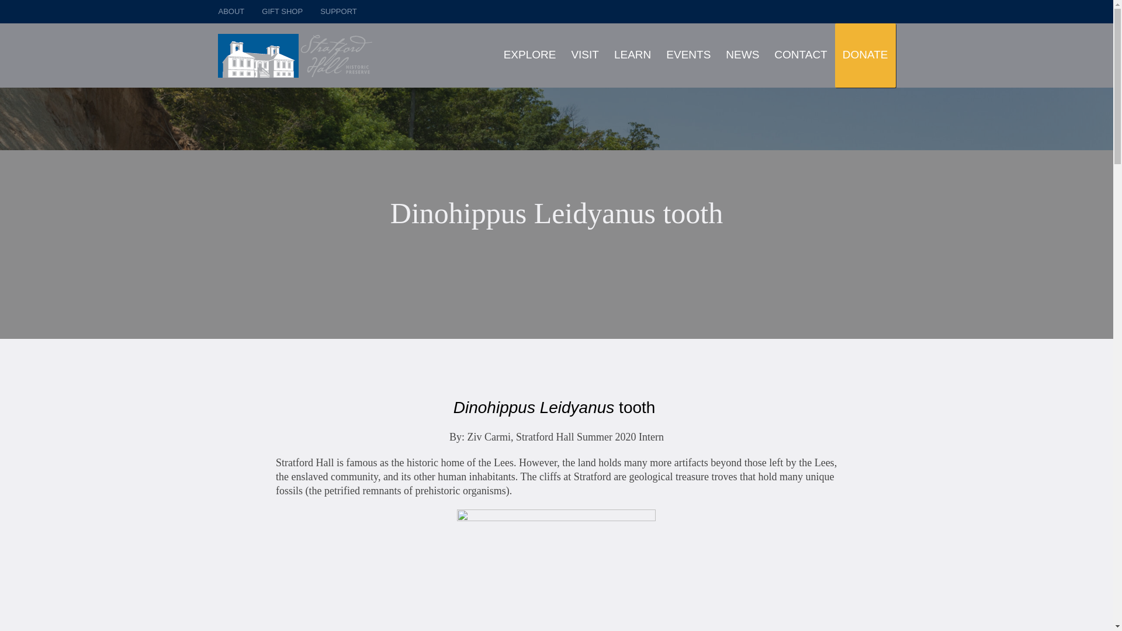  Describe the element at coordinates (282, 12) in the screenshot. I see `GIFT SHOP` at that location.